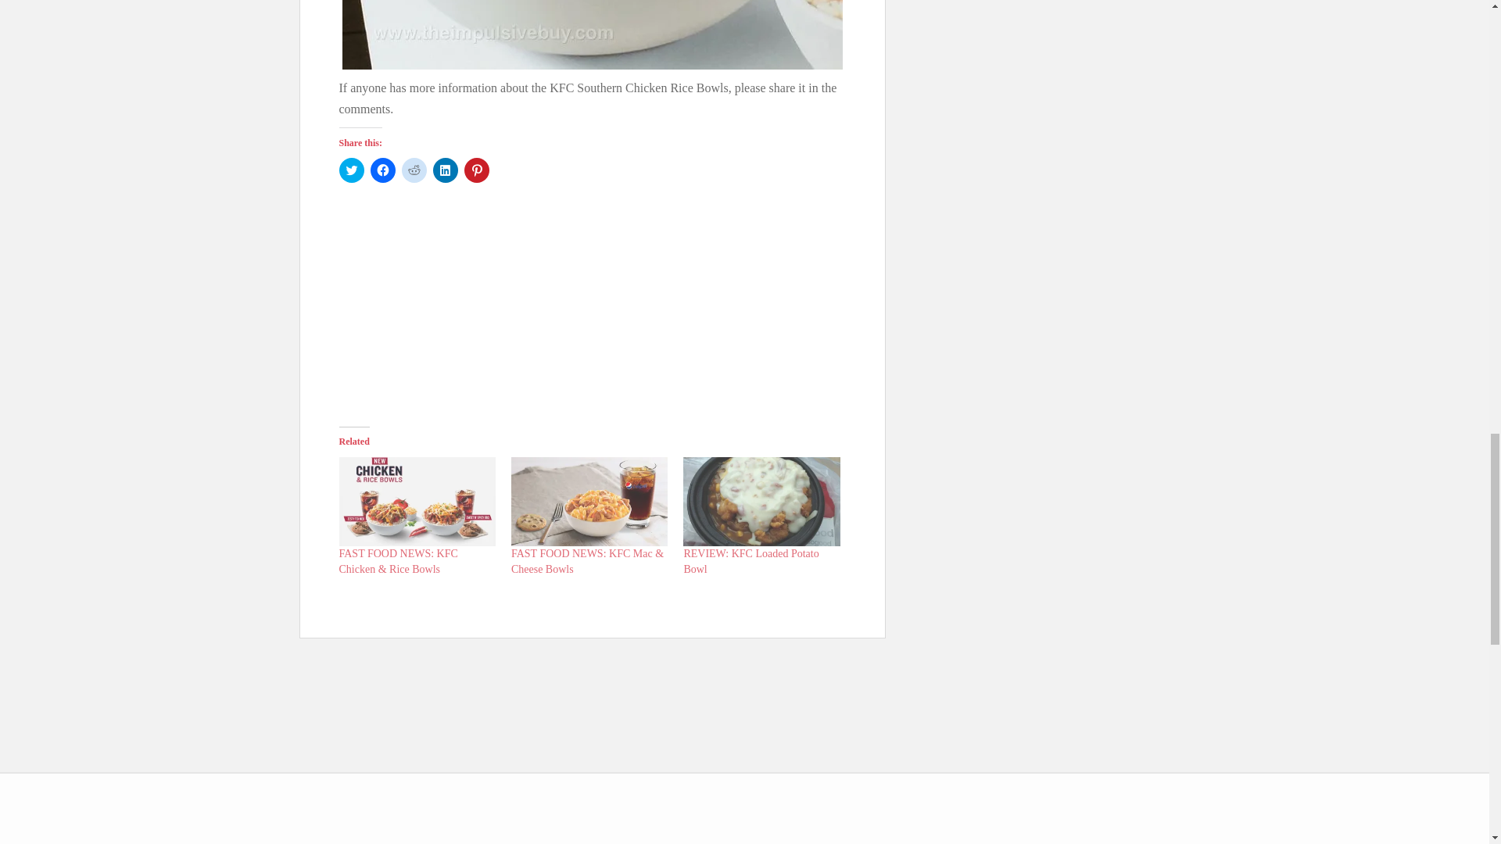 This screenshot has width=1501, height=844. Describe the element at coordinates (352, 170) in the screenshot. I see `Click to share on Twitter` at that location.